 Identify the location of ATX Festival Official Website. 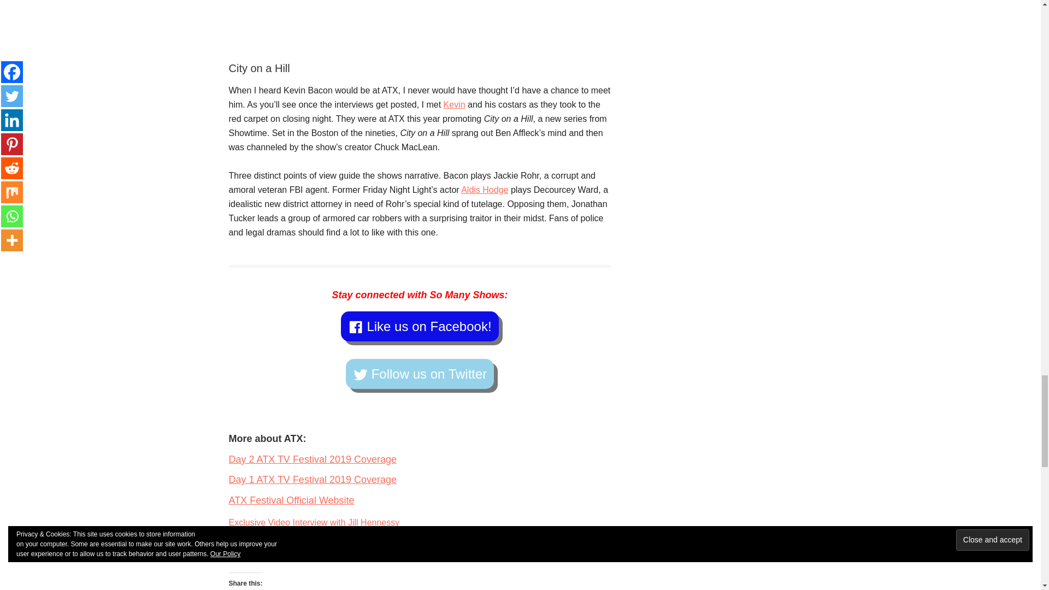
(291, 500).